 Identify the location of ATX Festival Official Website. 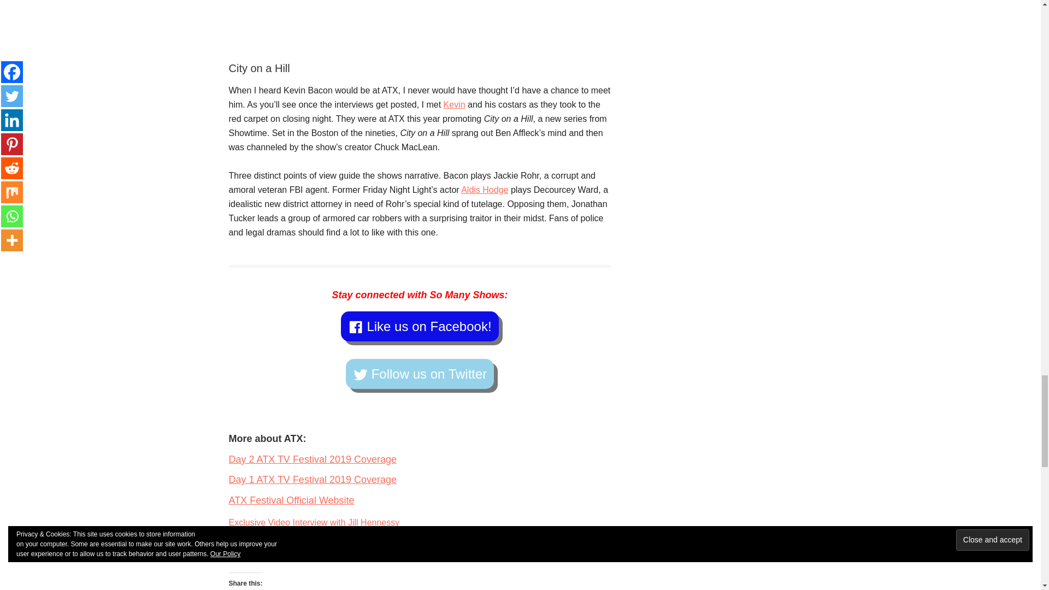
(291, 500).